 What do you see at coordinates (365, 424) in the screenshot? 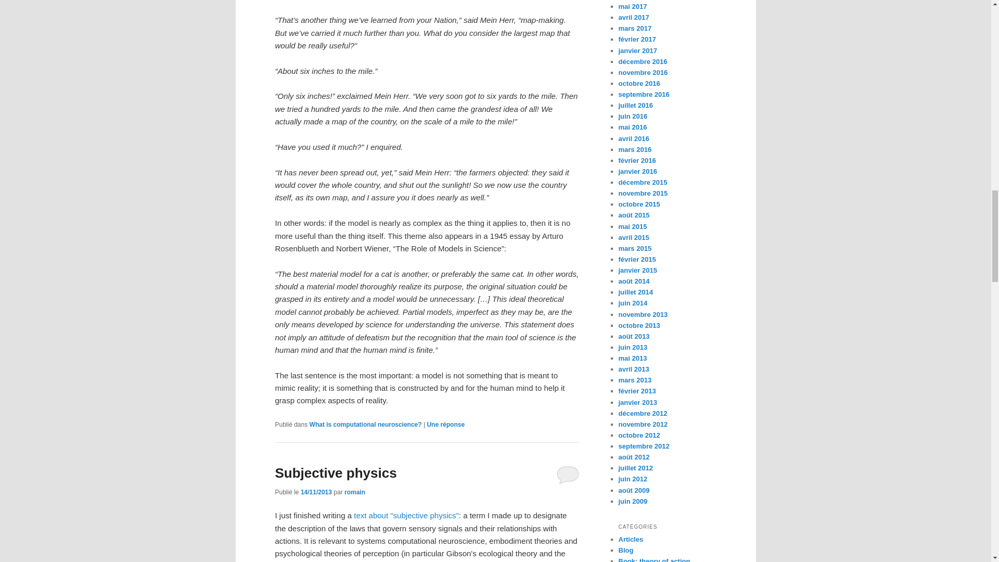
I see `What is computational neuroscience?` at bounding box center [365, 424].